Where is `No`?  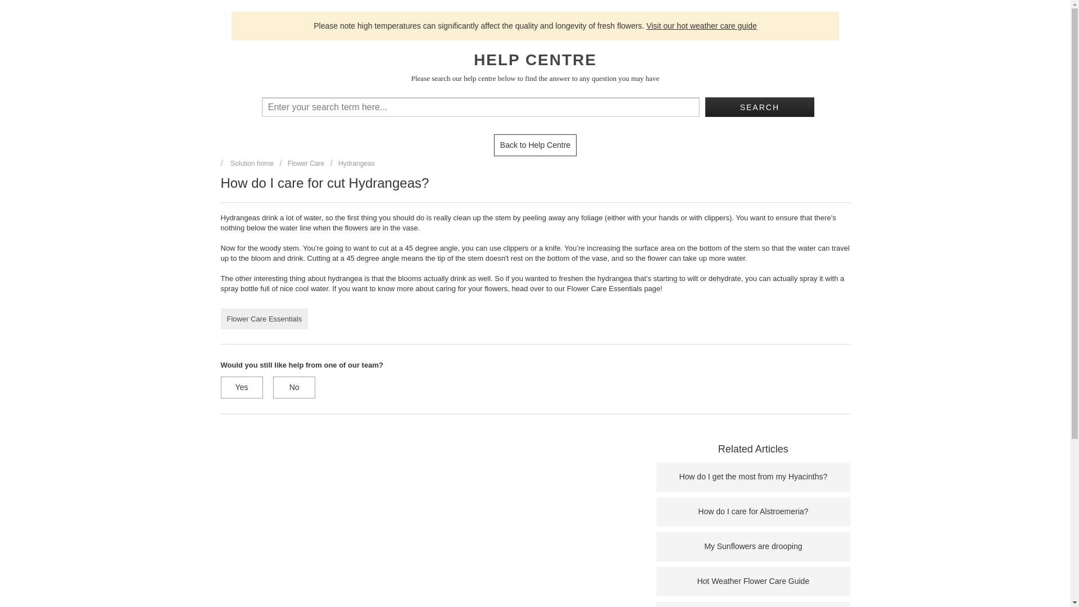 No is located at coordinates (293, 387).